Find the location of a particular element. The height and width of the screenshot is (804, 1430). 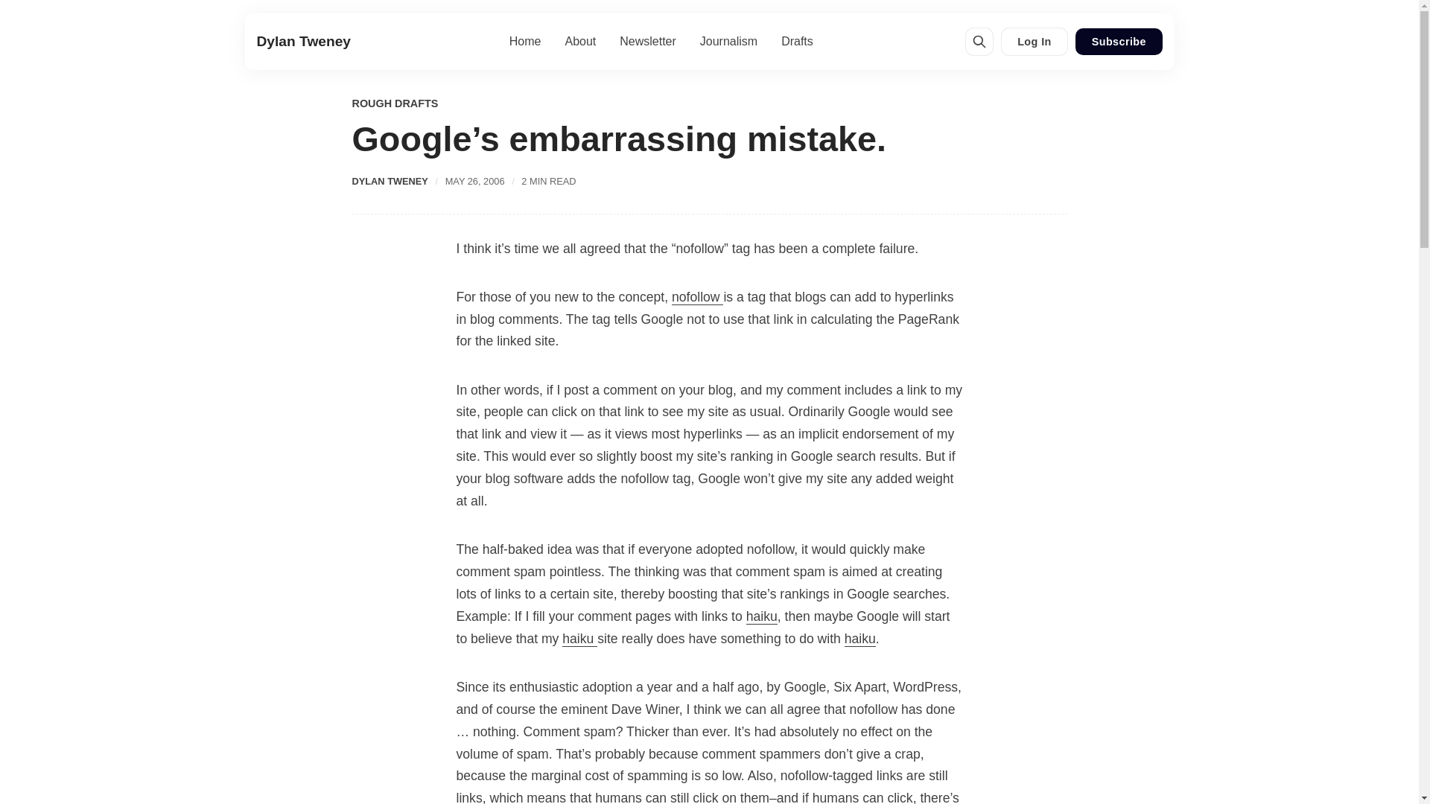

DYLAN TWENEY is located at coordinates (390, 181).